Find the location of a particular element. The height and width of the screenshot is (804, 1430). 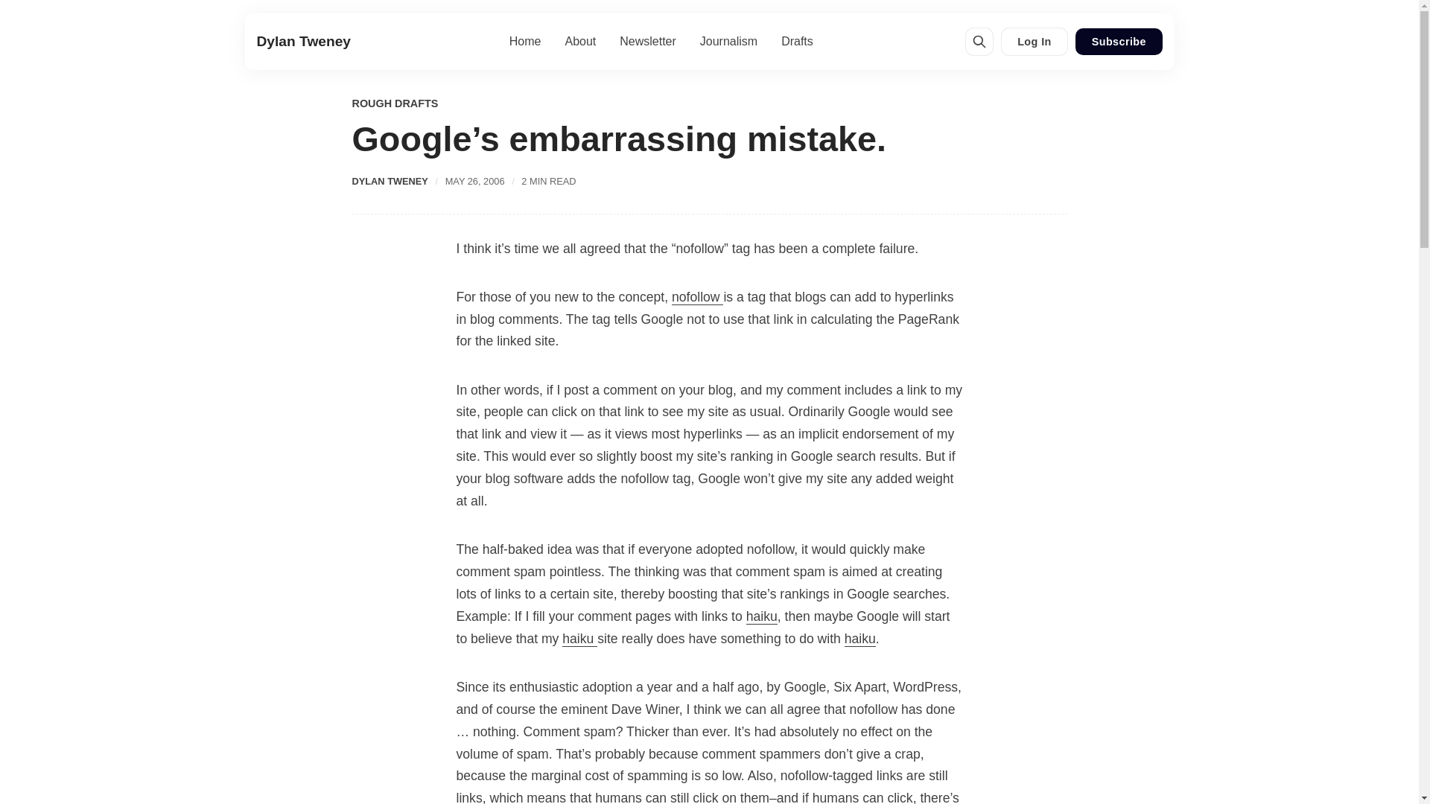

DYLAN TWENEY is located at coordinates (390, 181).